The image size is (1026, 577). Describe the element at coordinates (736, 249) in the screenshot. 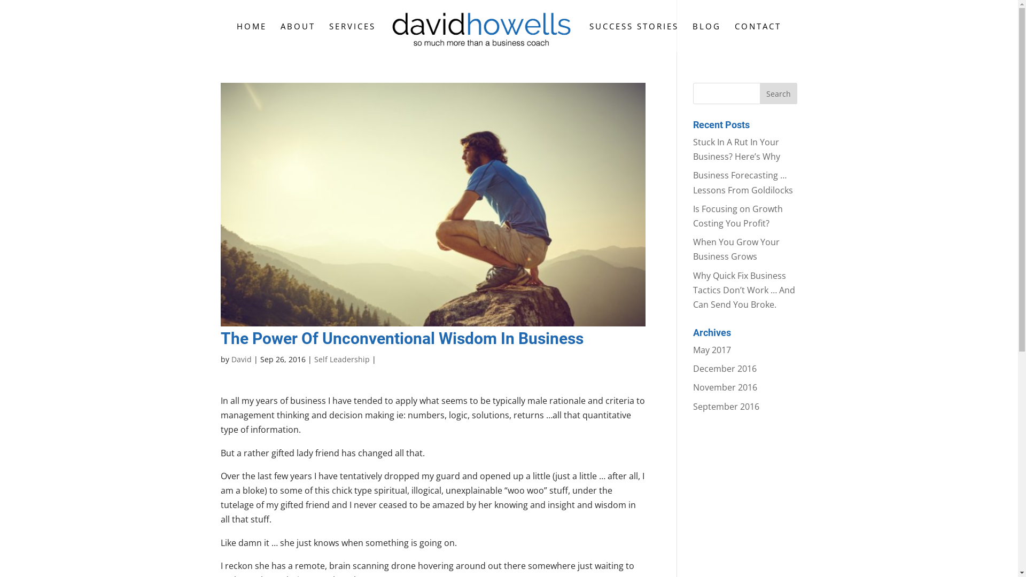

I see `When You Grow Your Business Grows` at that location.